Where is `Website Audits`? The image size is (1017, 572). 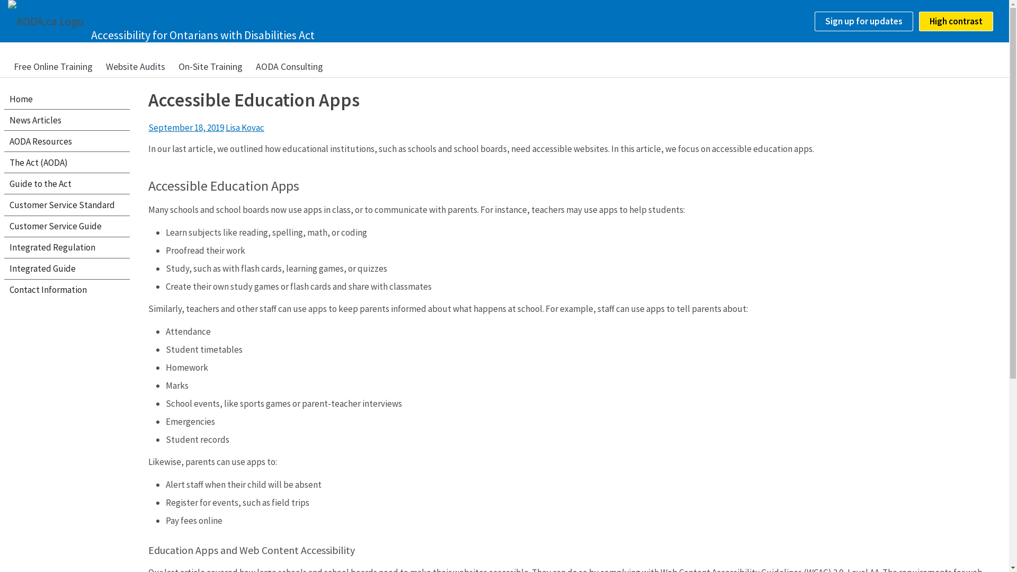
Website Audits is located at coordinates (136, 67).